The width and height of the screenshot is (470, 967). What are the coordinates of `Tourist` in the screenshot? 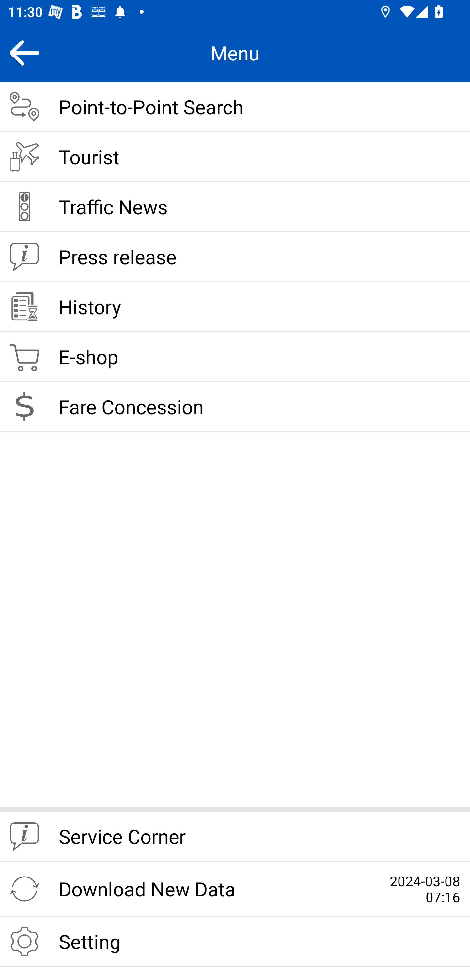 It's located at (235, 157).